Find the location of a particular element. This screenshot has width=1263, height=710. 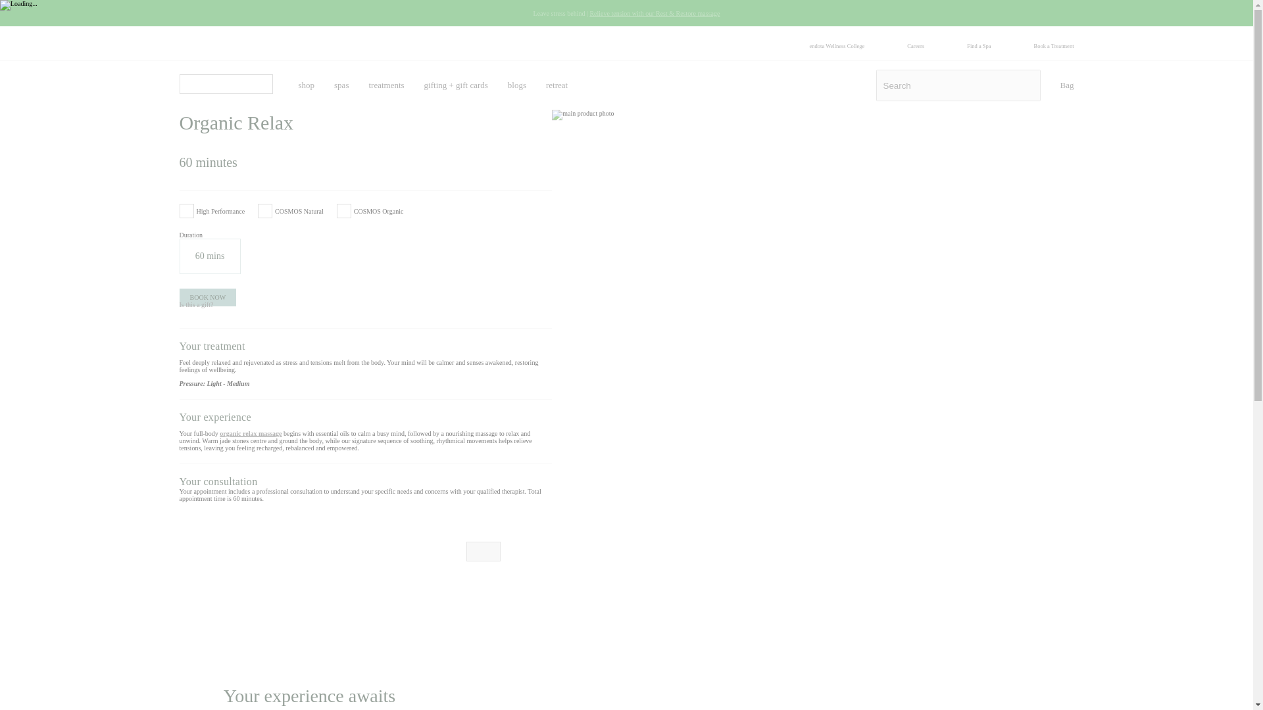

Careers is located at coordinates (916, 45).